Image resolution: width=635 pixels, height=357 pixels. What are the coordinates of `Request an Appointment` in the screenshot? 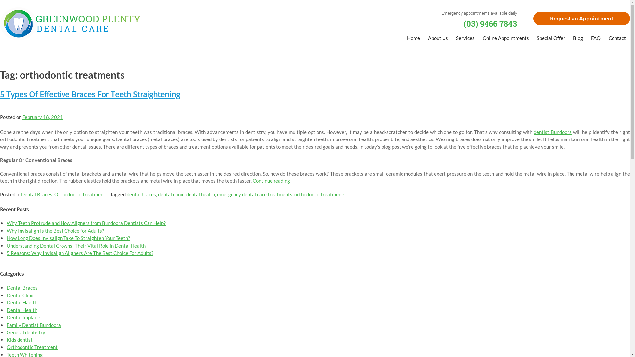 It's located at (582, 19).